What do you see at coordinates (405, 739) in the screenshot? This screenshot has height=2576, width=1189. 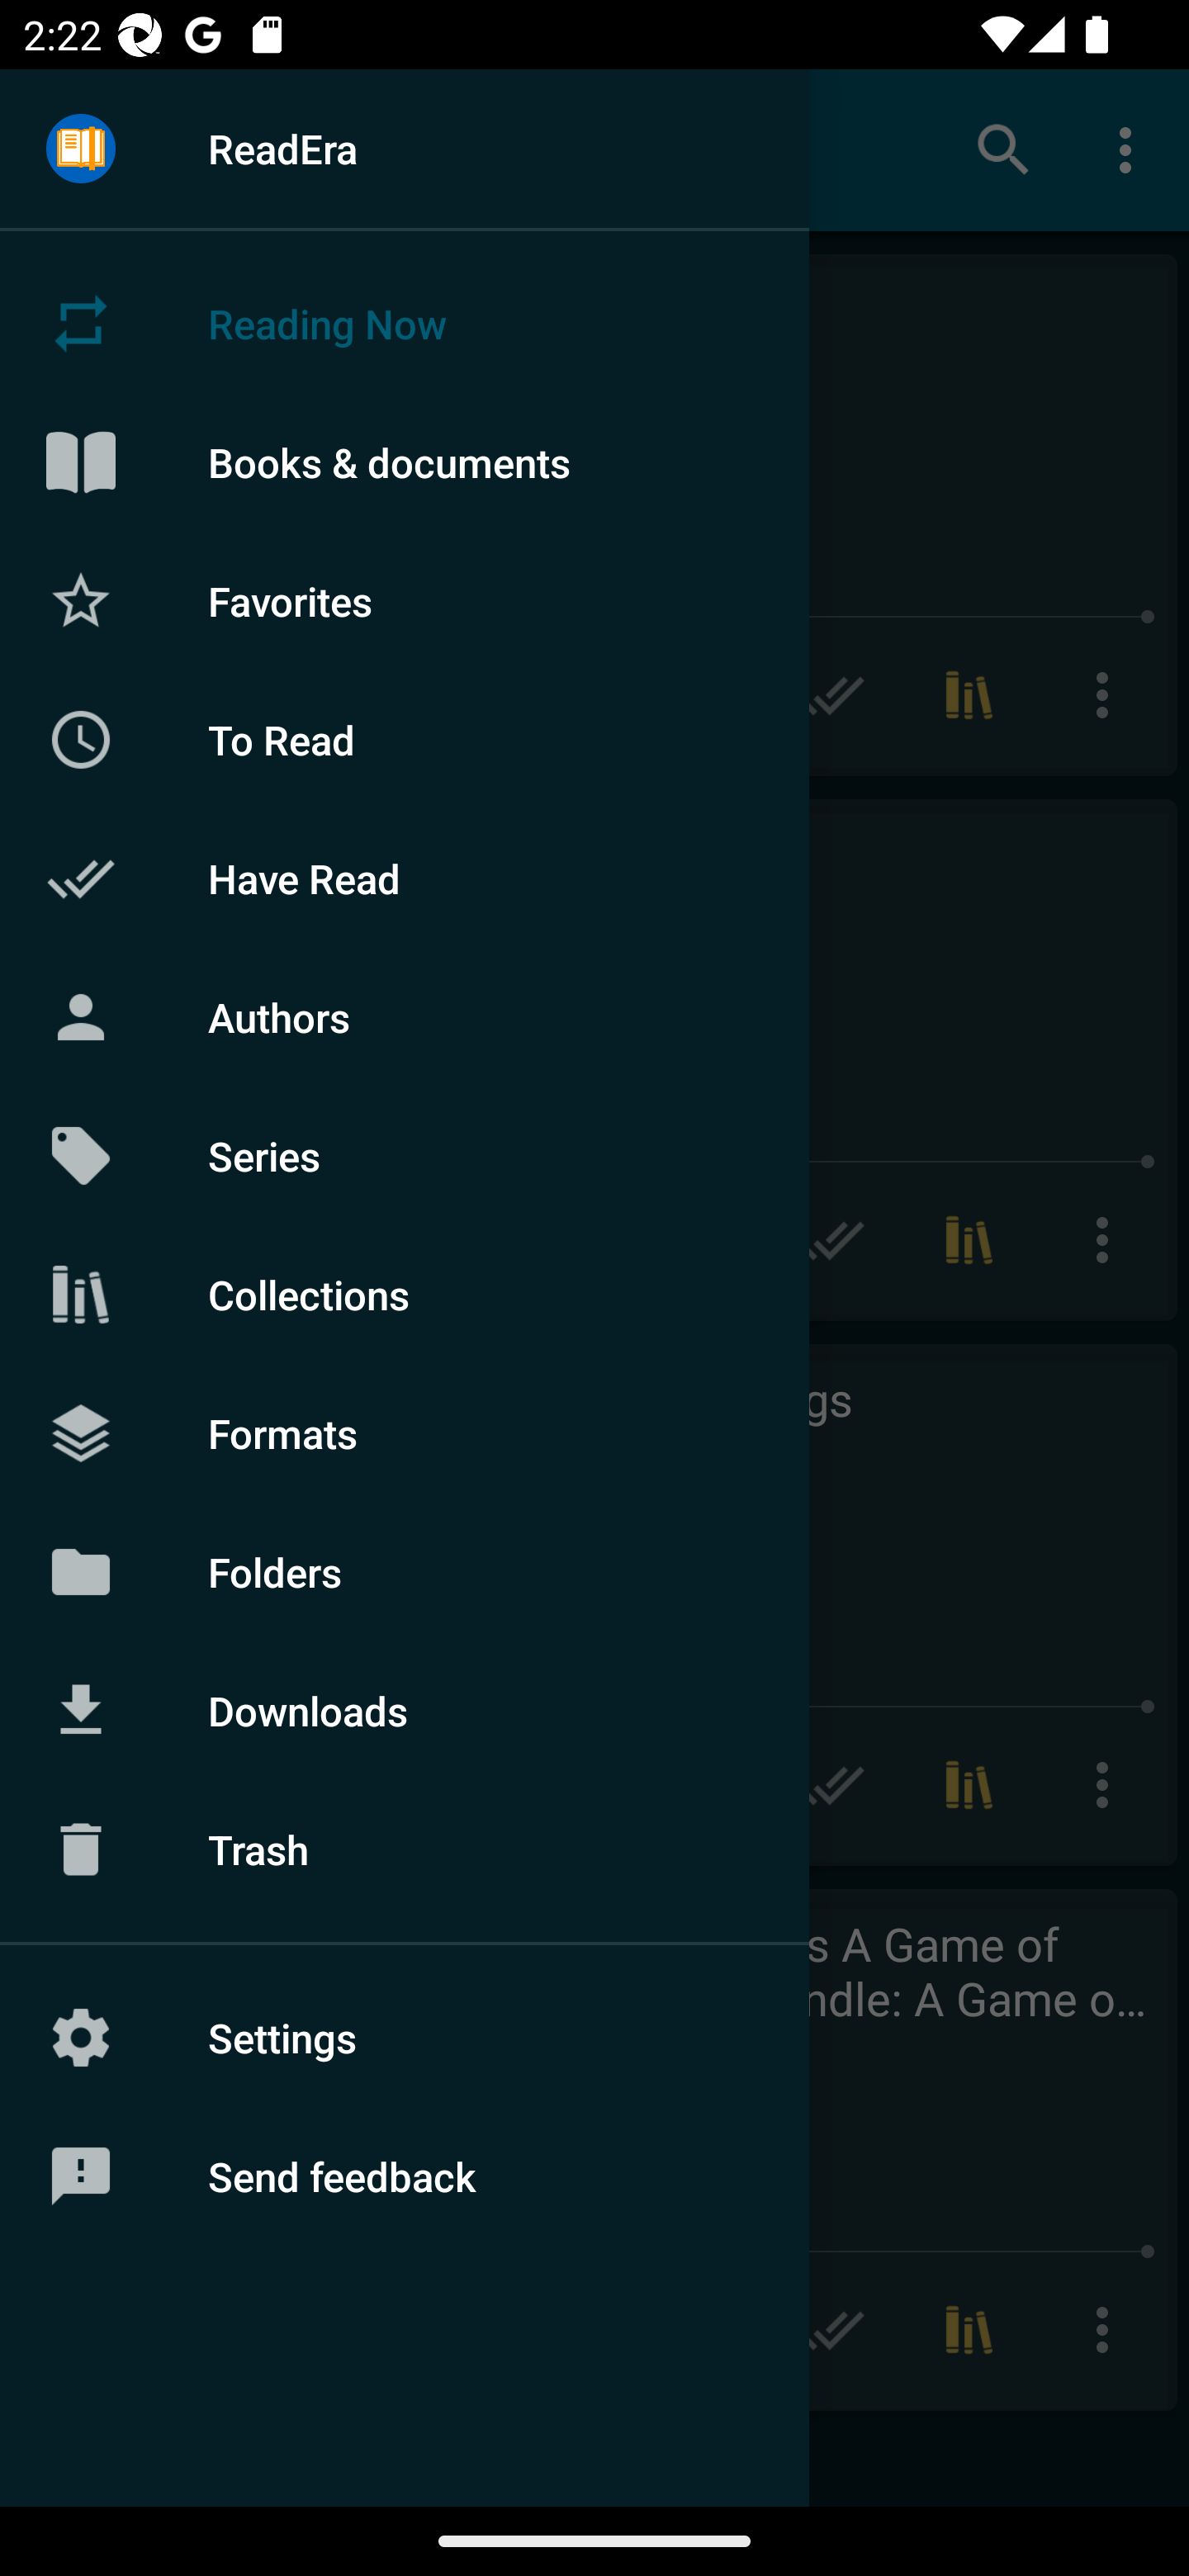 I see `To Read` at bounding box center [405, 739].